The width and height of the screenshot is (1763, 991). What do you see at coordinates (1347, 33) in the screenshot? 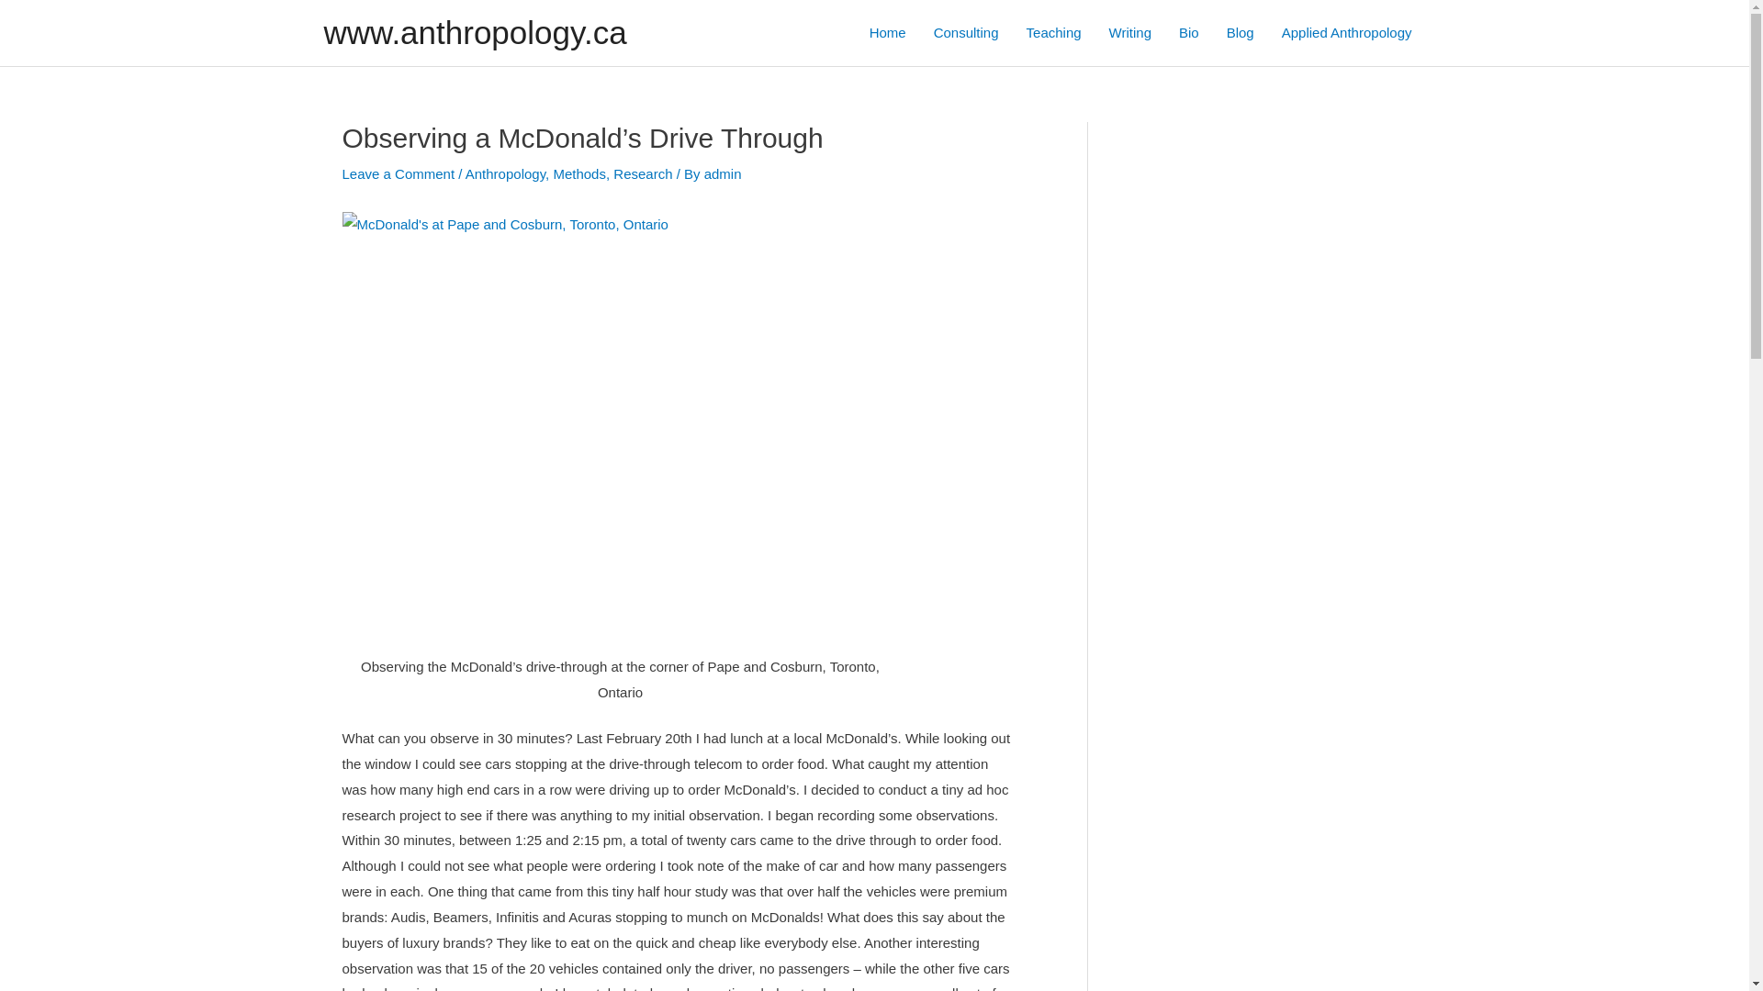
I see `Applied Anthropology` at bounding box center [1347, 33].